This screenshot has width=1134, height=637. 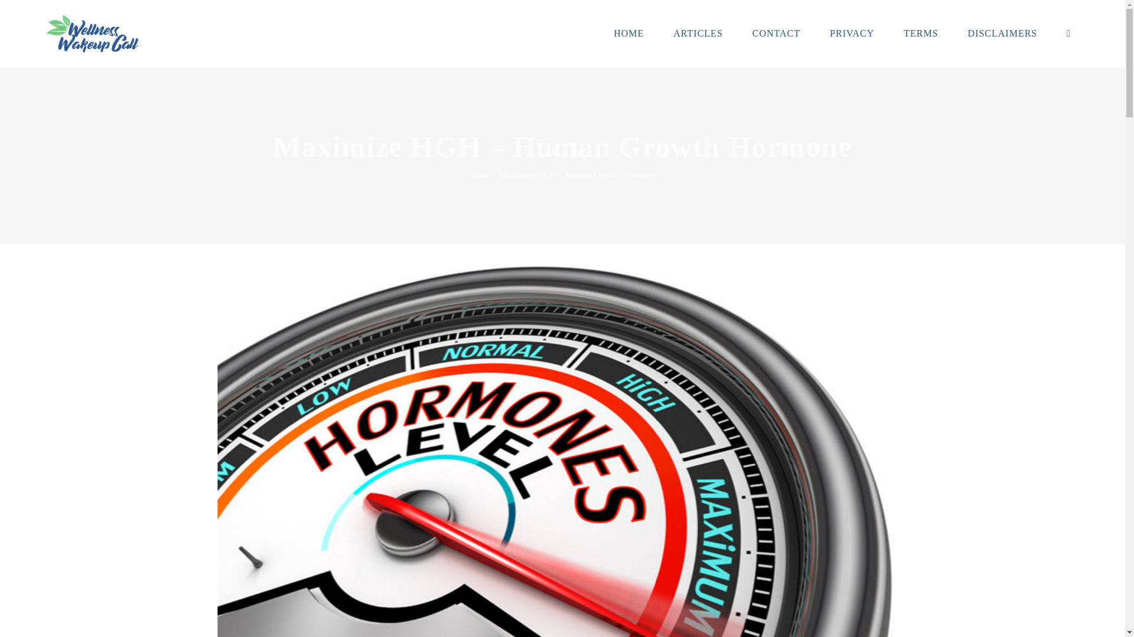 I want to click on PRIVACY, so click(x=852, y=33).